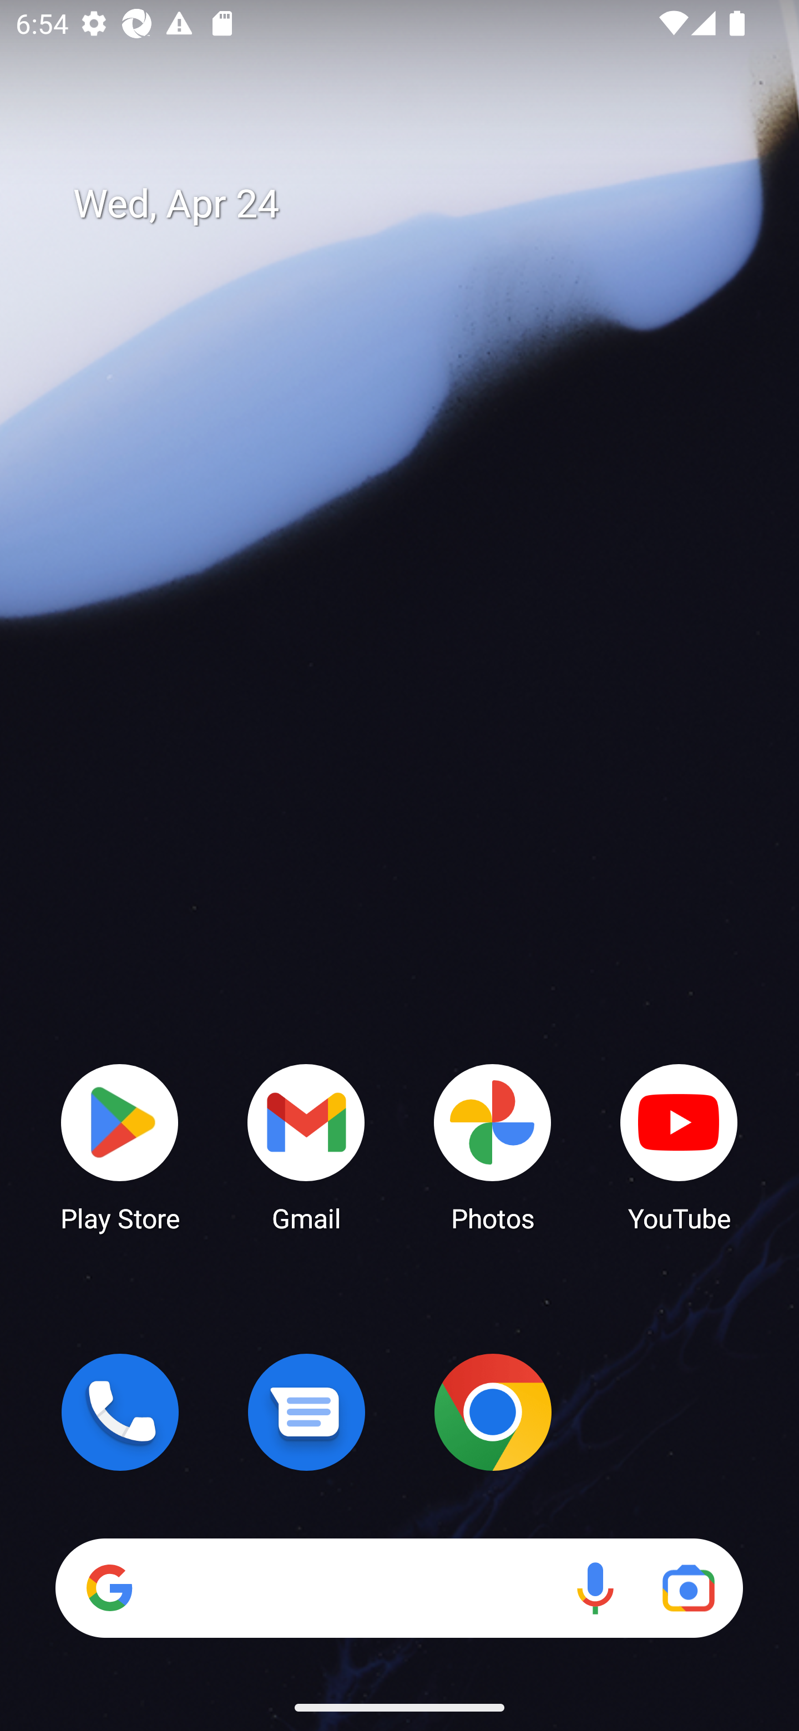 Image resolution: width=799 pixels, height=1731 pixels. Describe the element at coordinates (415, 204) in the screenshot. I see `Wed, Apr 24` at that location.